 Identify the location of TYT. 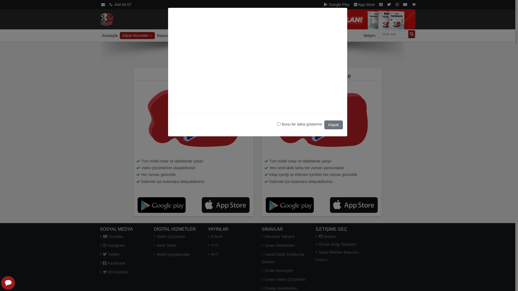
(213, 245).